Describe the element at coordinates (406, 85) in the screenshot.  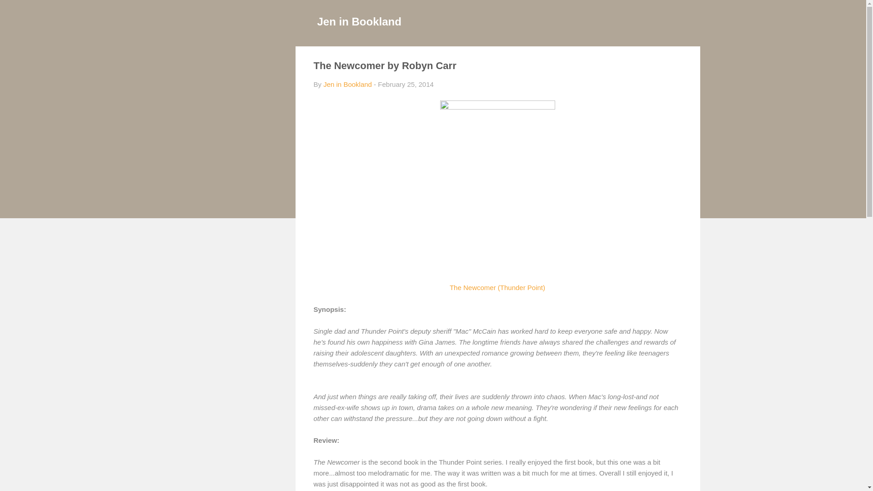
I see `February 25, 2014` at that location.